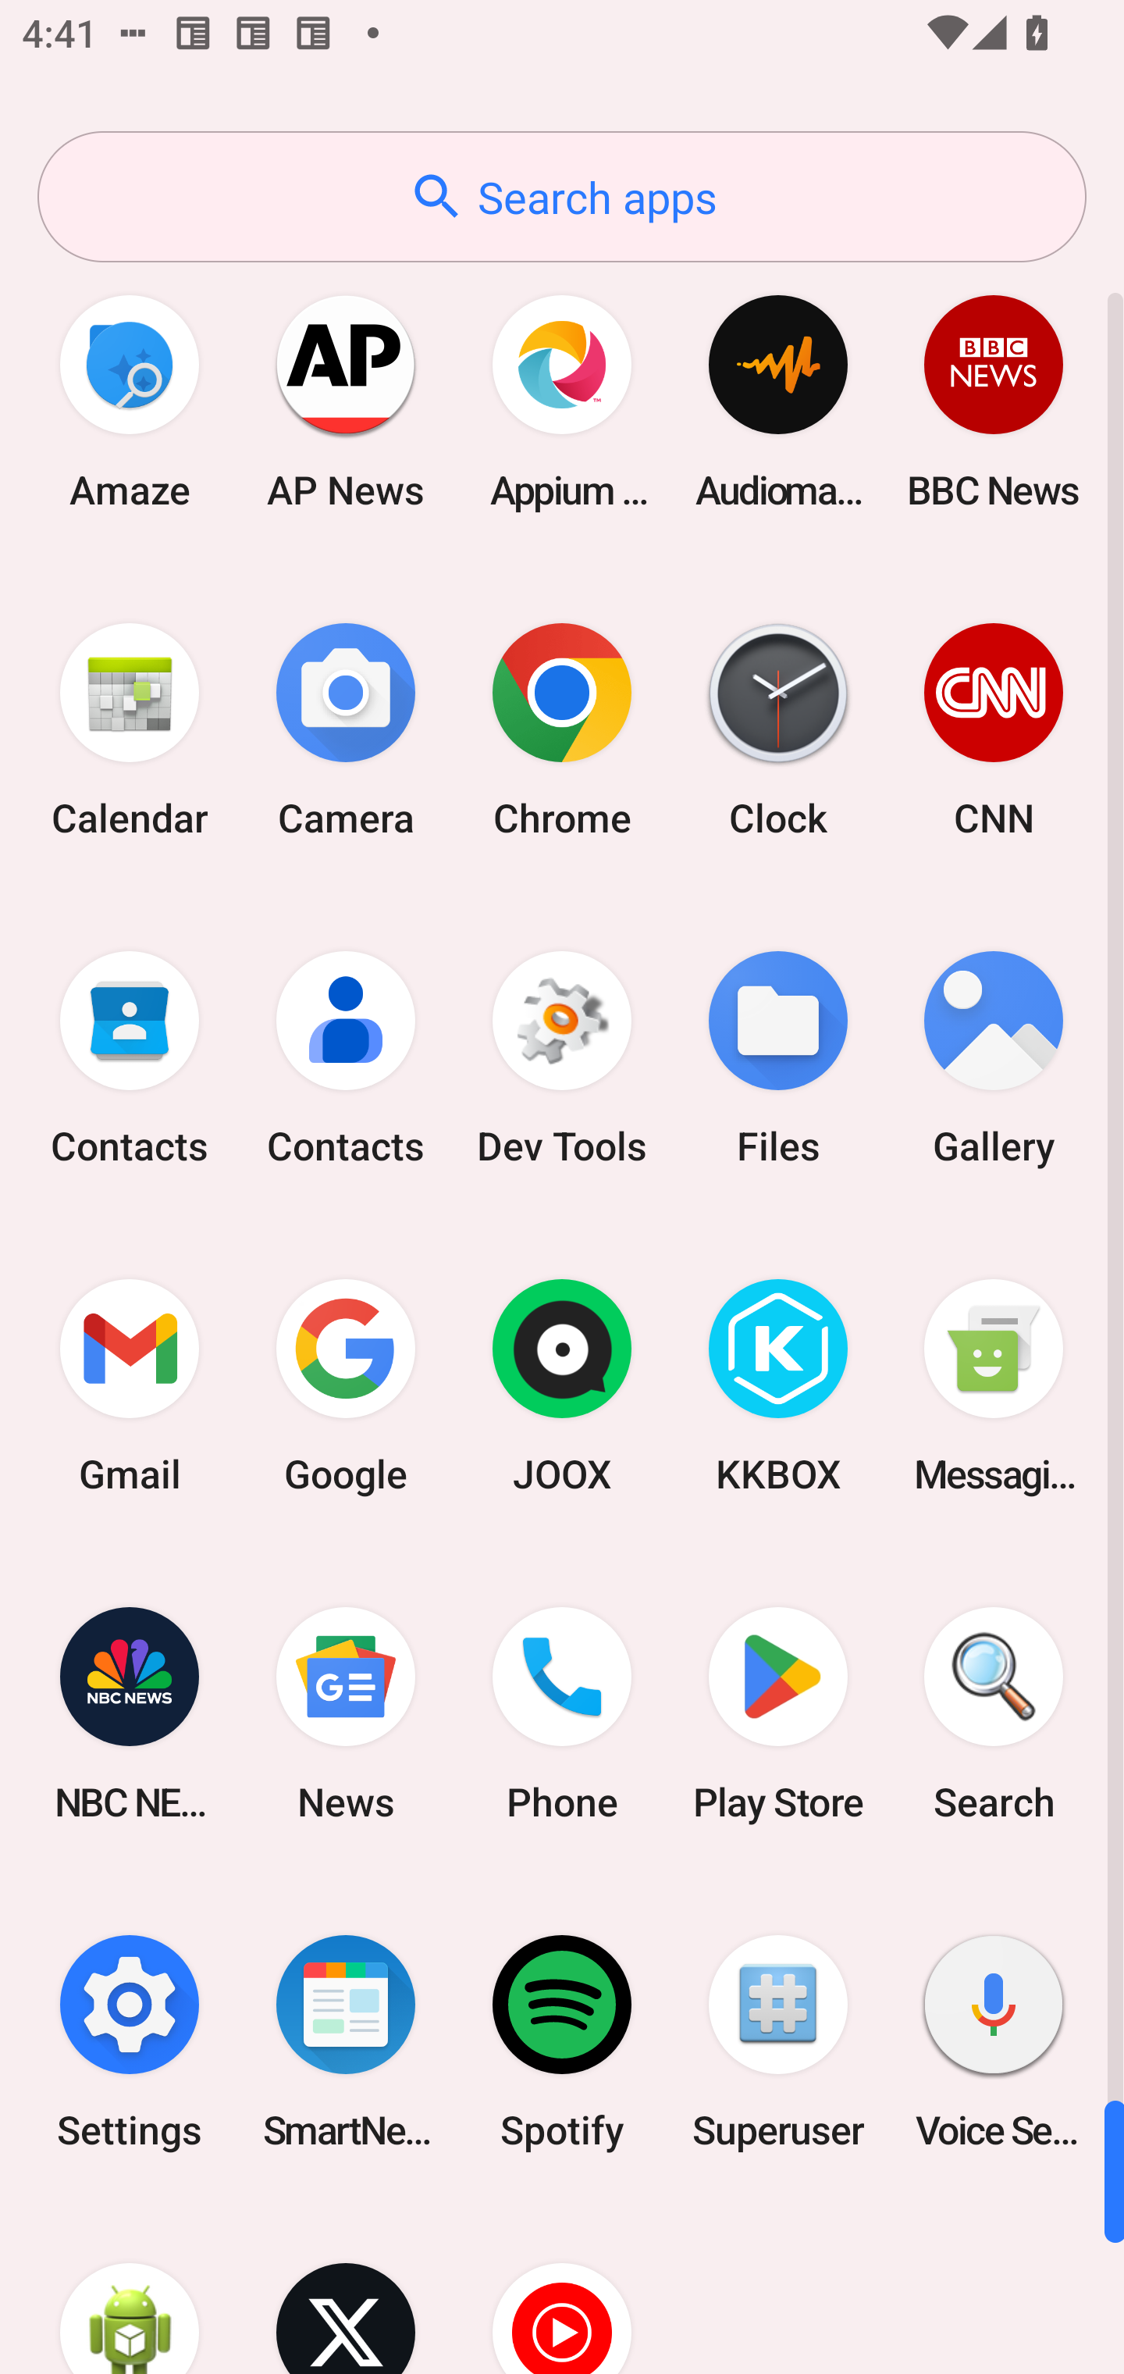 This screenshot has width=1124, height=2374. What do you see at coordinates (130, 729) in the screenshot?
I see `Calendar` at bounding box center [130, 729].